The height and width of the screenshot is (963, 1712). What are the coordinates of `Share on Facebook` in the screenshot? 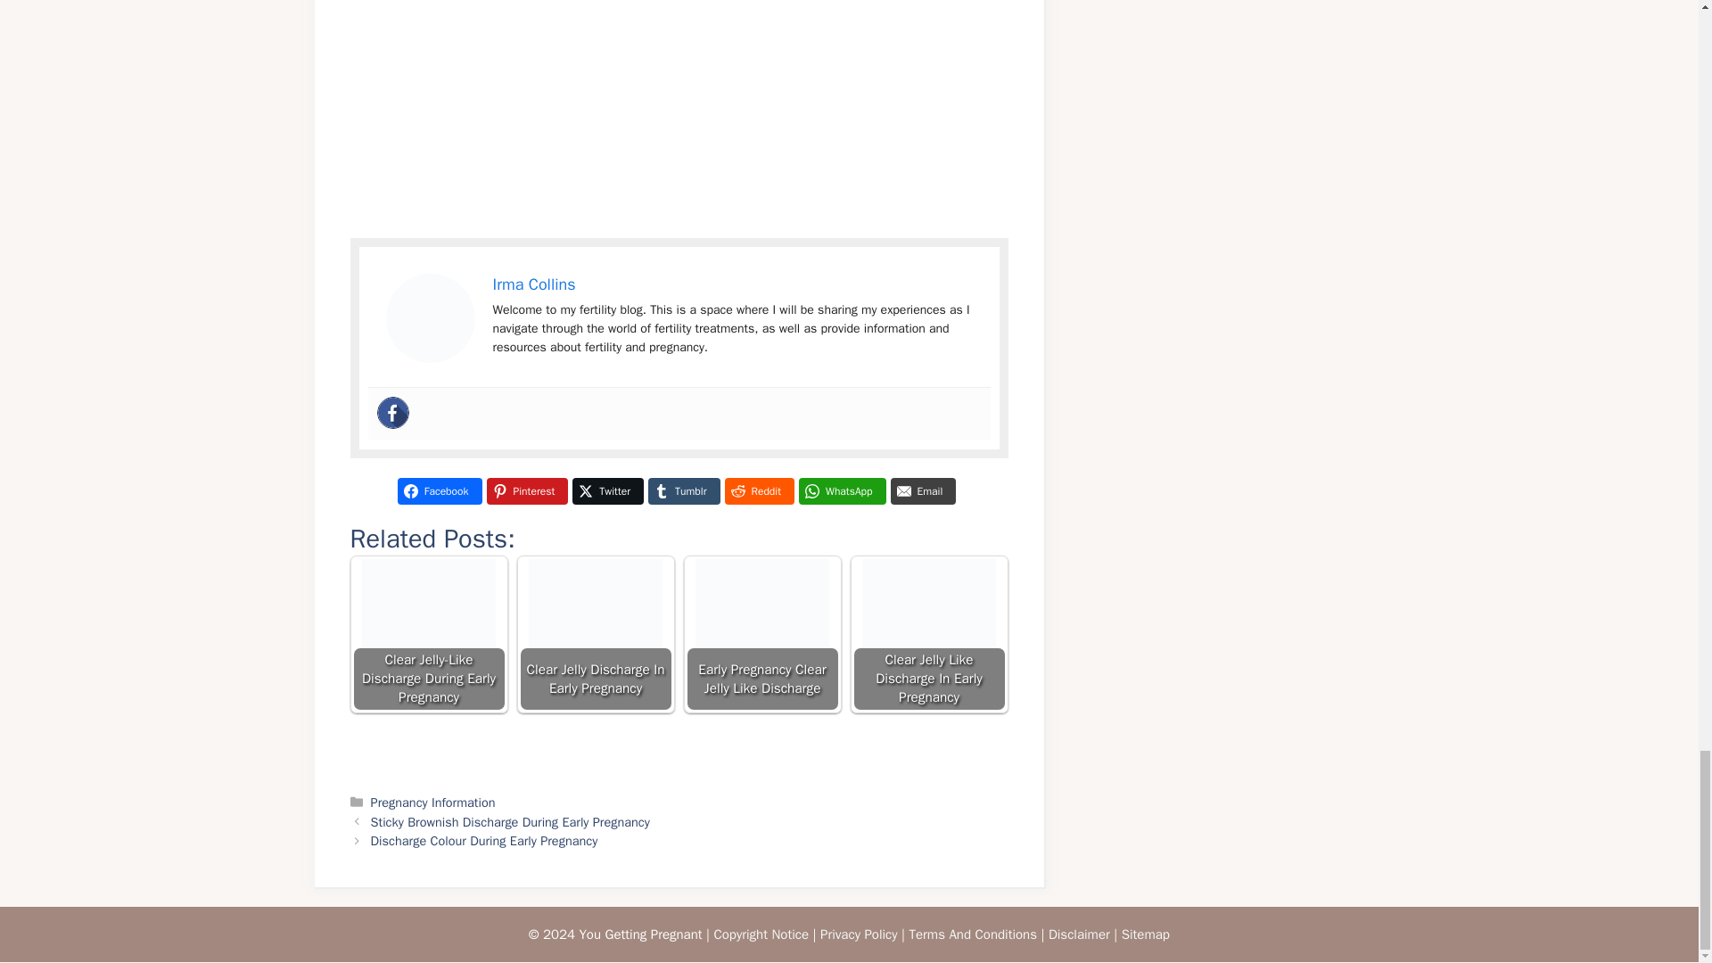 It's located at (440, 490).